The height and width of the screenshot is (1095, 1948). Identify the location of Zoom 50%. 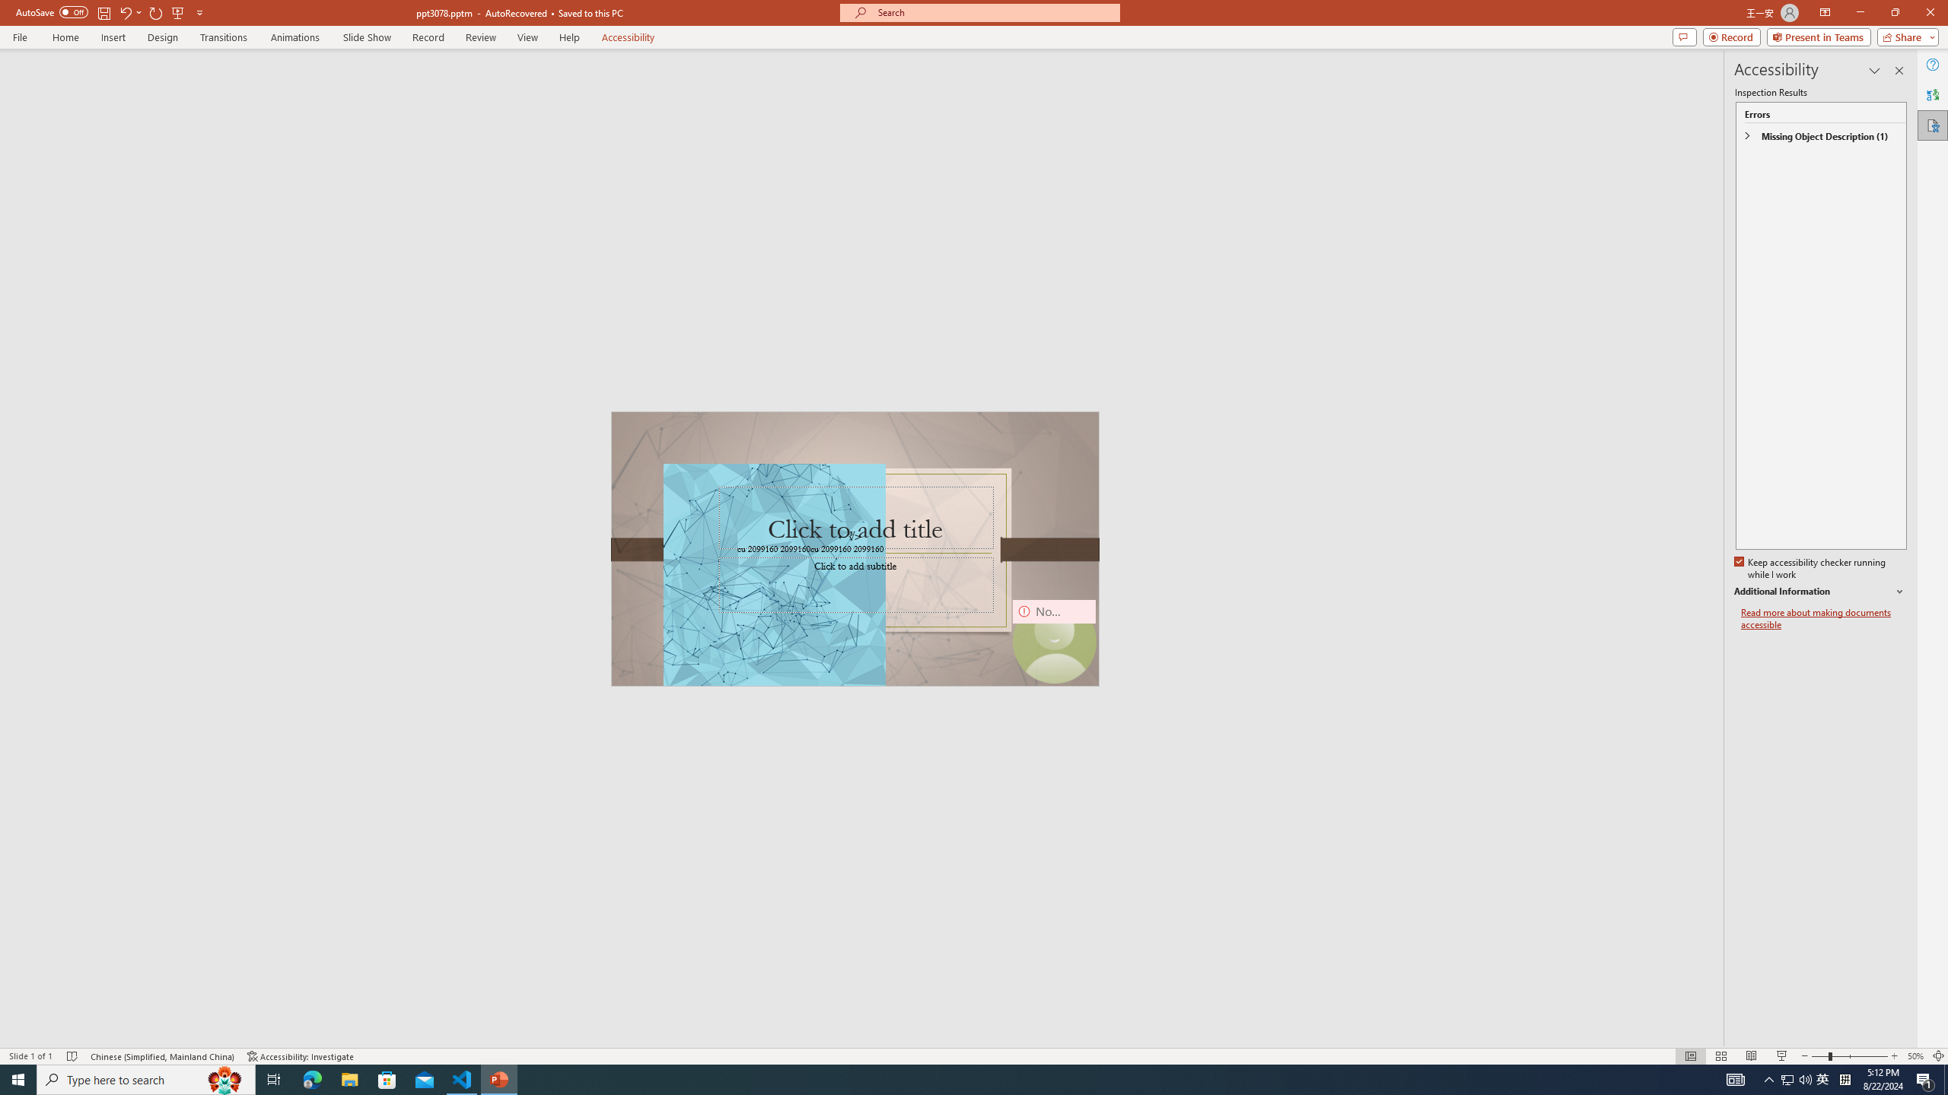
(1915, 1056).